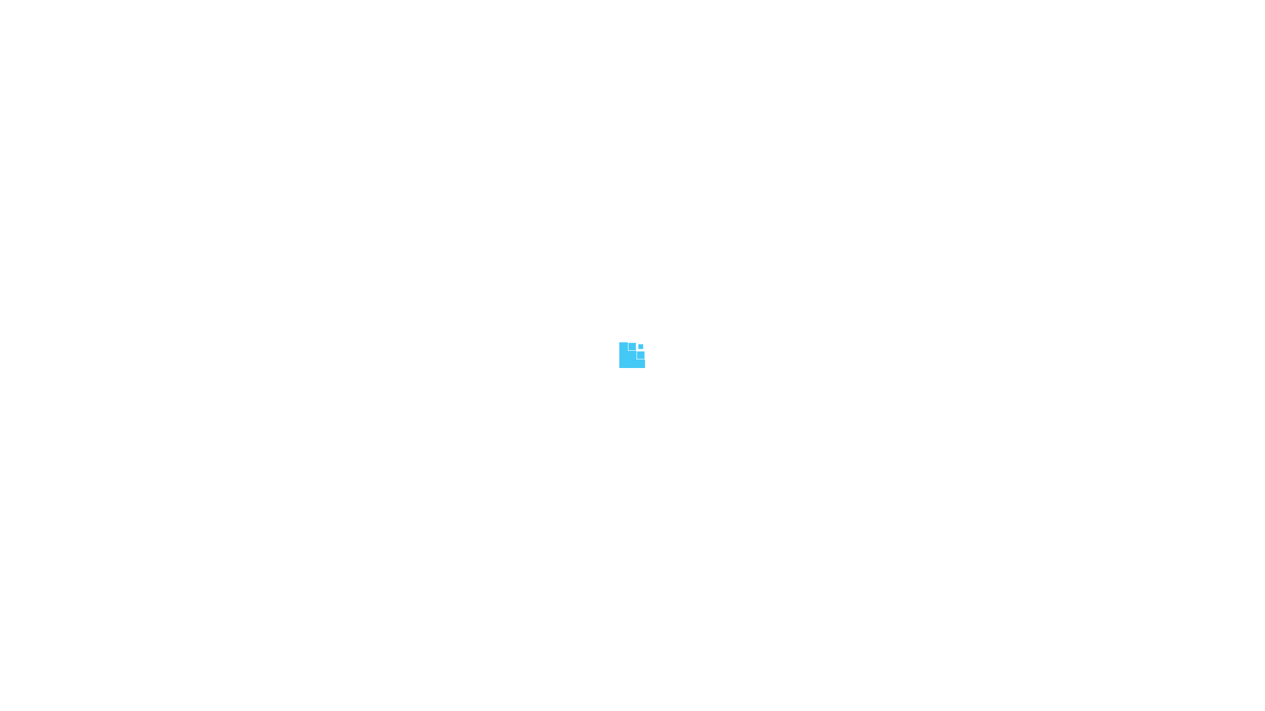 The height and width of the screenshot is (711, 1265). I want to click on Rshiny, so click(285, 325).